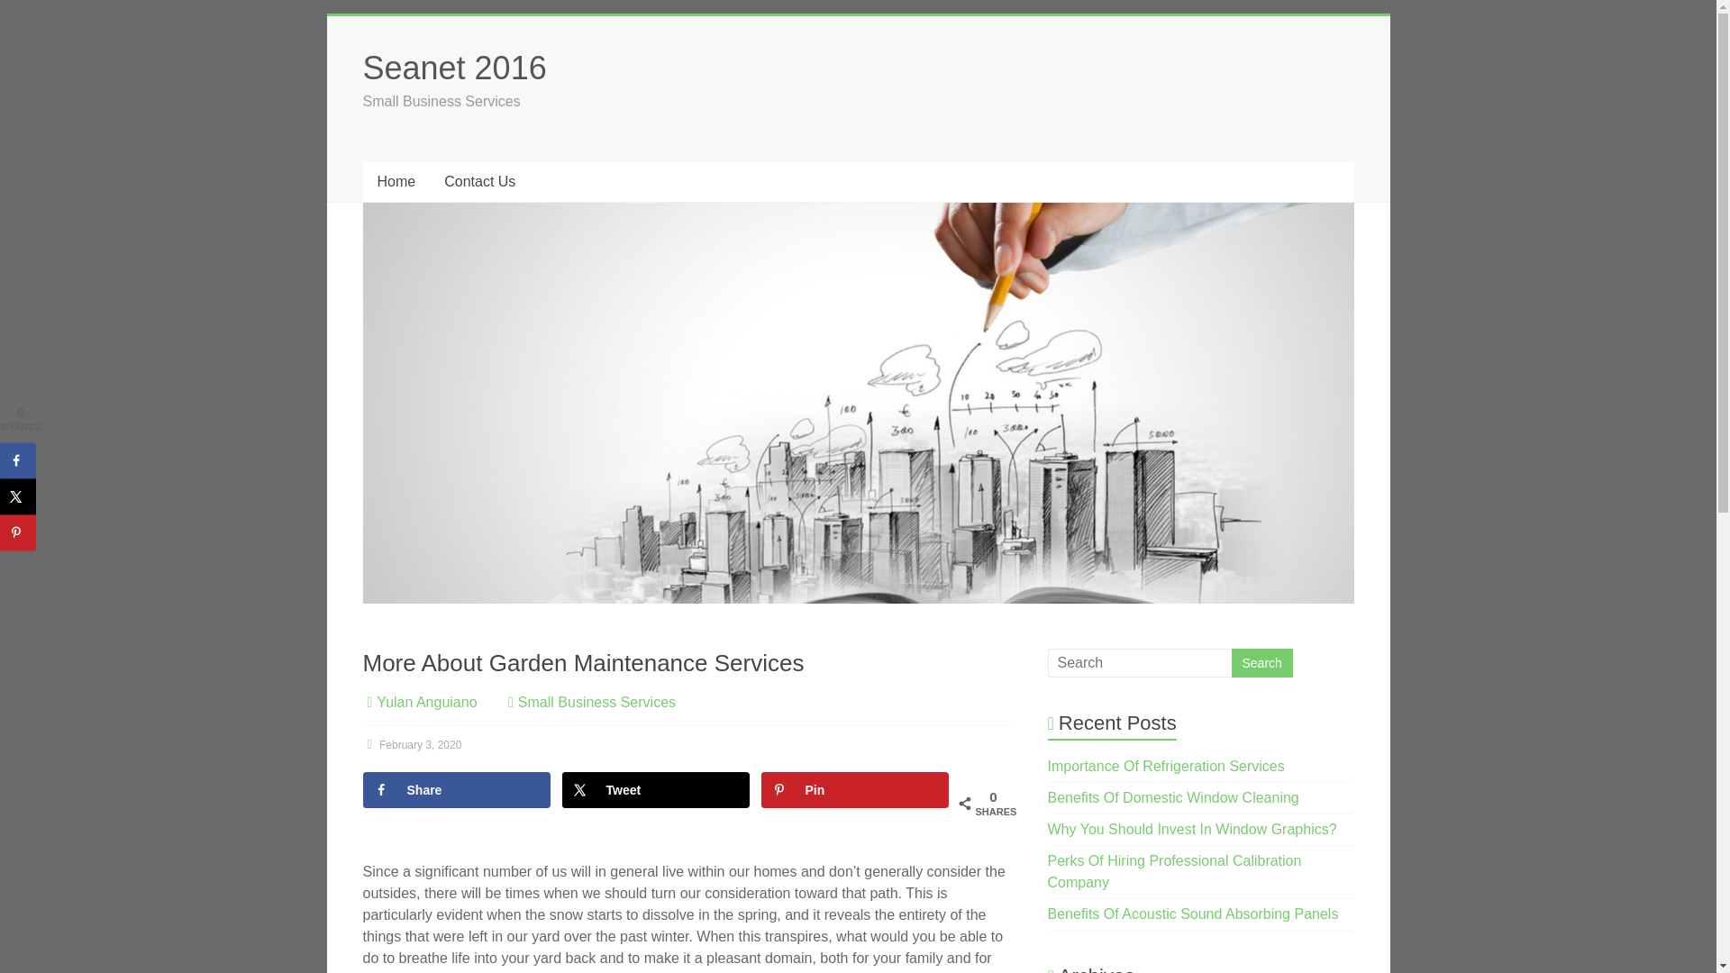 The height and width of the screenshot is (973, 1730). Describe the element at coordinates (411, 744) in the screenshot. I see `11:54 pm` at that location.